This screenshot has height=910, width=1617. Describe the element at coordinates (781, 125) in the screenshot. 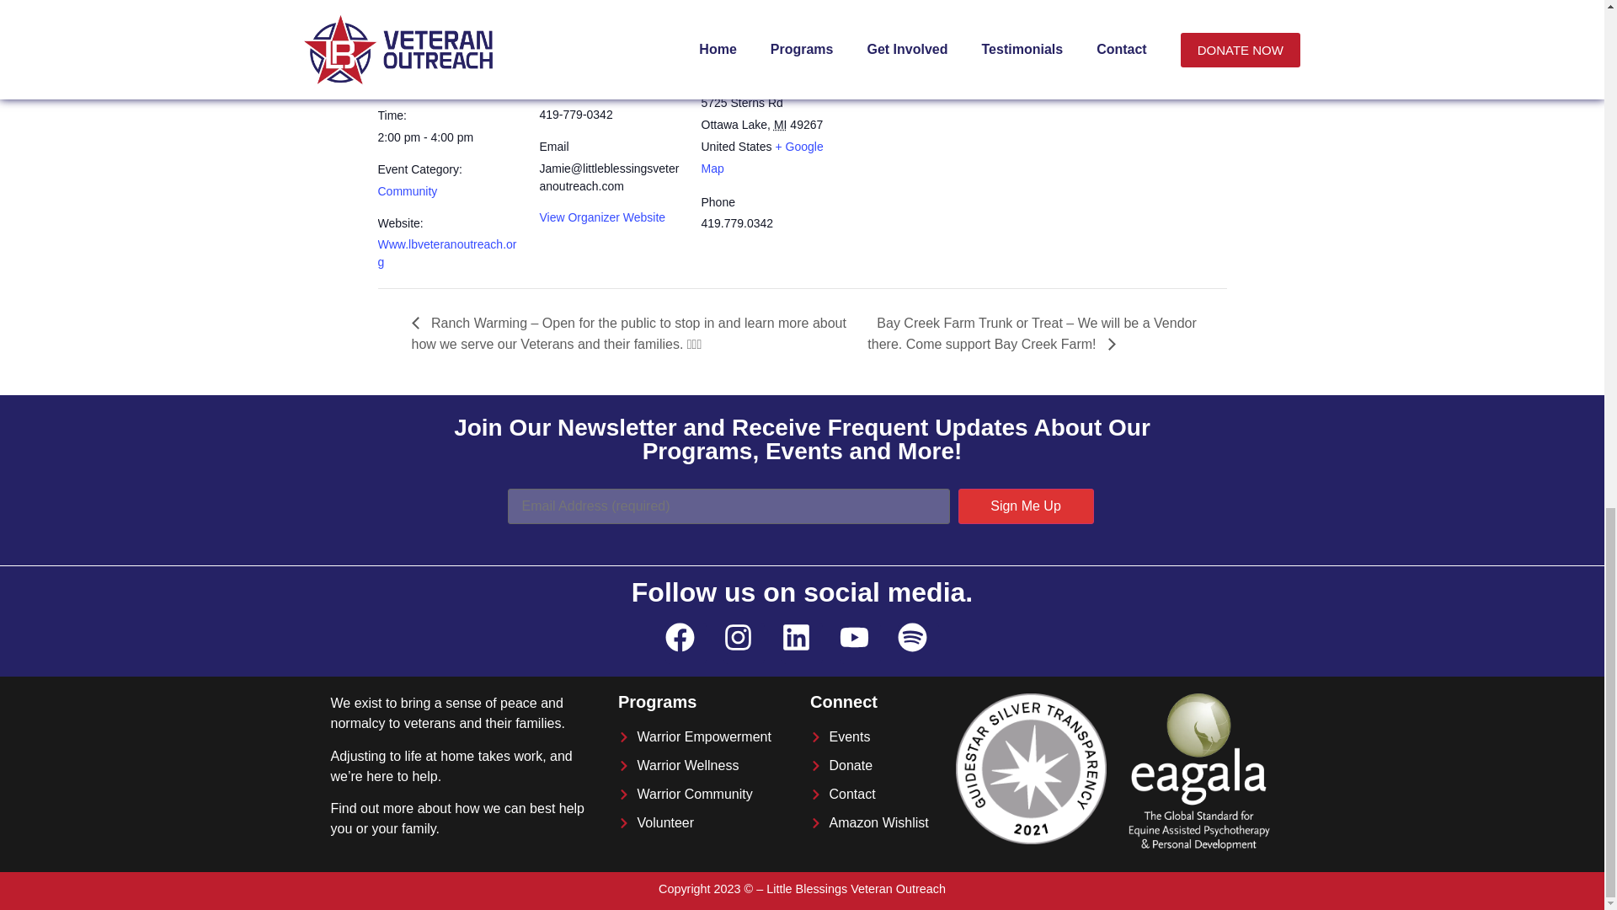

I see `Michigan` at that location.